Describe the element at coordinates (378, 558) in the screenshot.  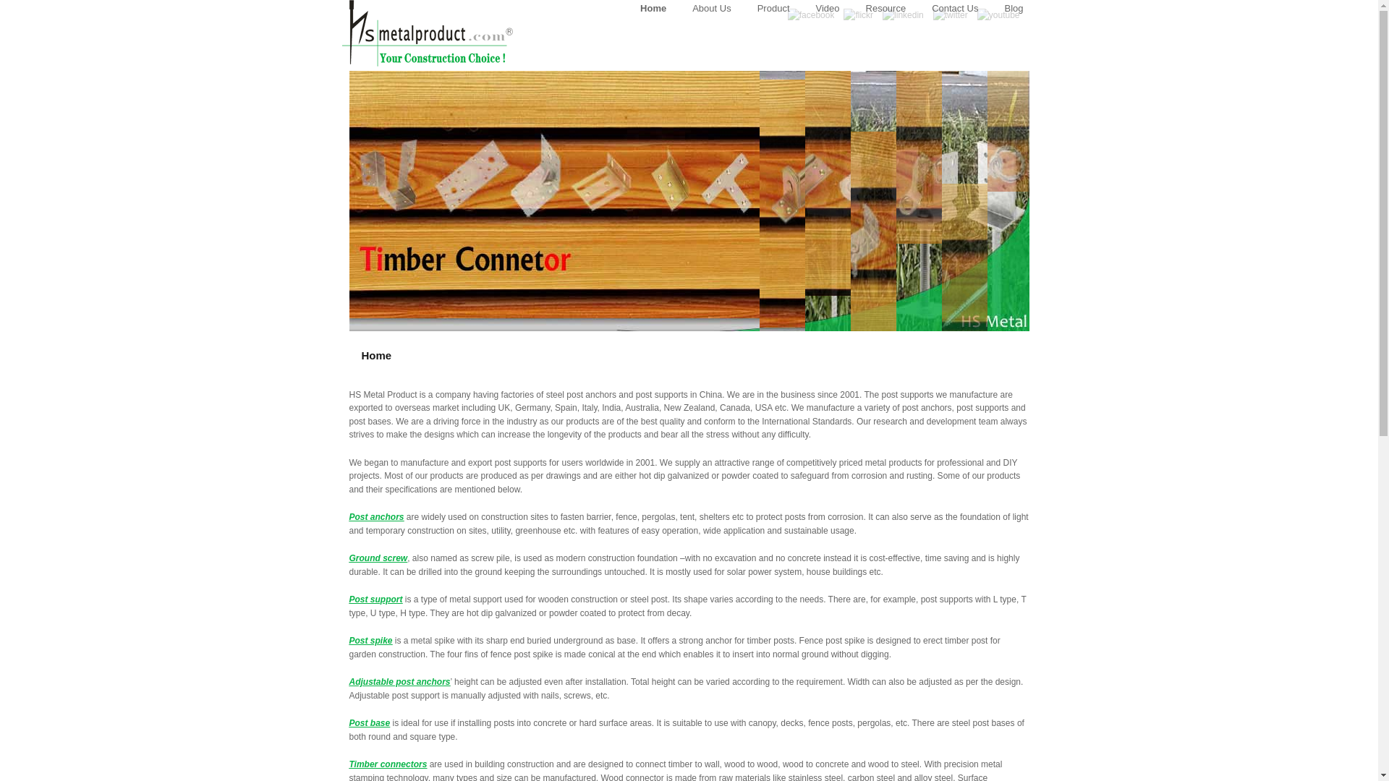
I see `Ground screw` at that location.